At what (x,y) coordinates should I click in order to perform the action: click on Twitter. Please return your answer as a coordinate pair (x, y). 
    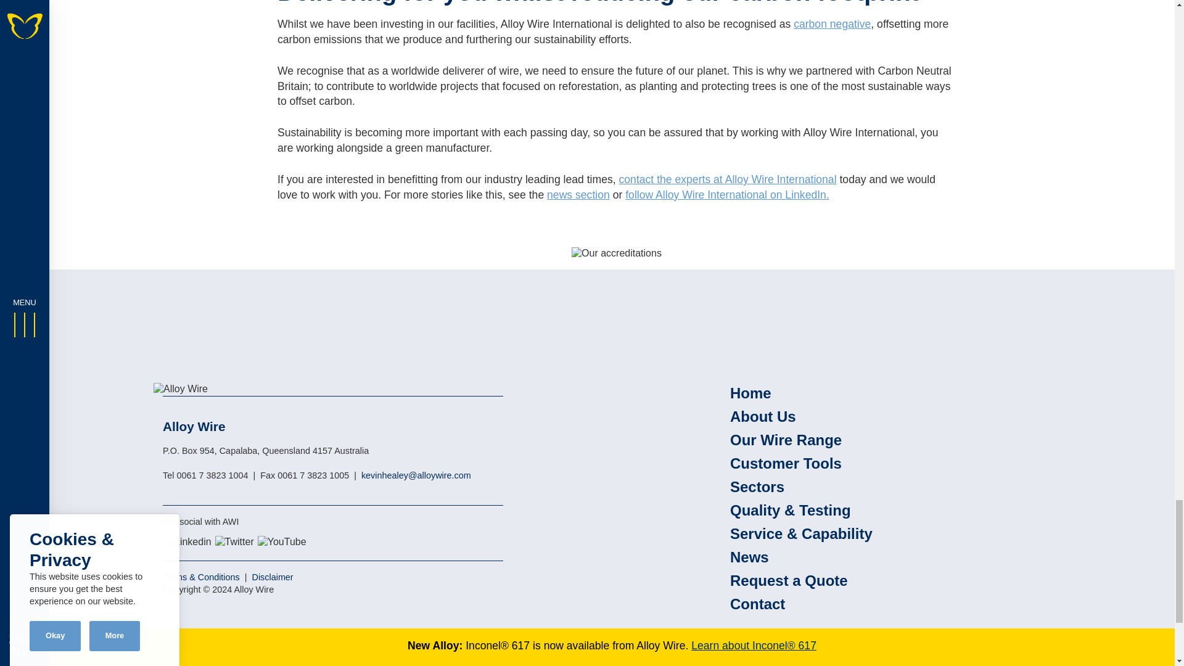
    Looking at the image, I should click on (234, 542).